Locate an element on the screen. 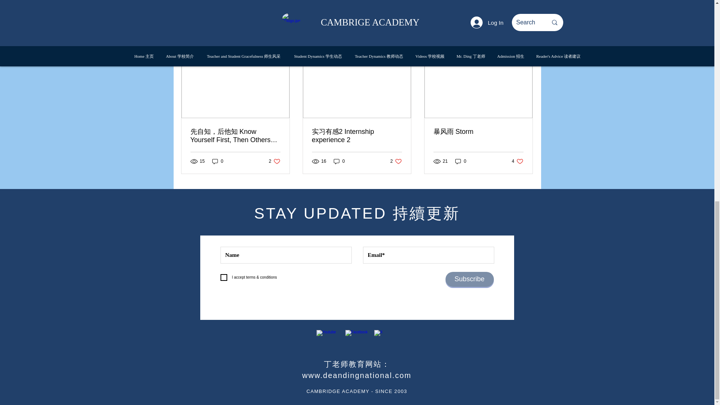 This screenshot has height=405, width=720. 0 is located at coordinates (217, 161).